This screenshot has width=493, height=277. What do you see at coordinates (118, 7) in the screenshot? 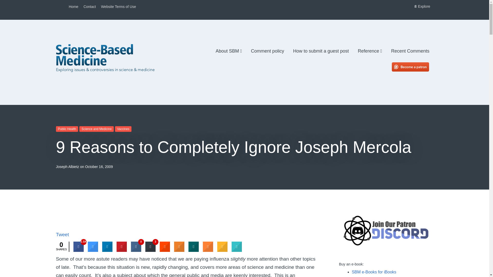
I see `Website Terms of Use` at bounding box center [118, 7].